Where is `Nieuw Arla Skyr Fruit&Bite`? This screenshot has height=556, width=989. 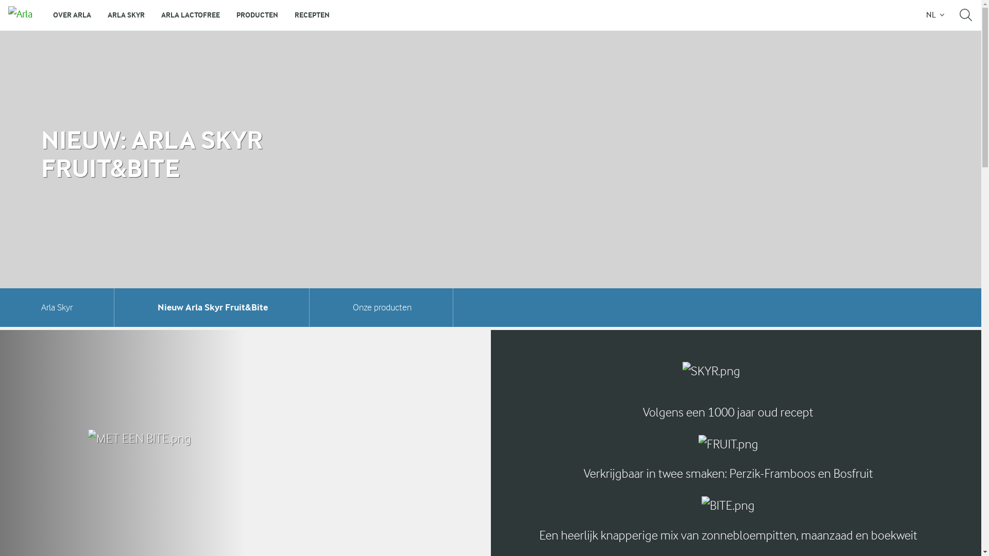 Nieuw Arla Skyr Fruit&Bite is located at coordinates (213, 307).